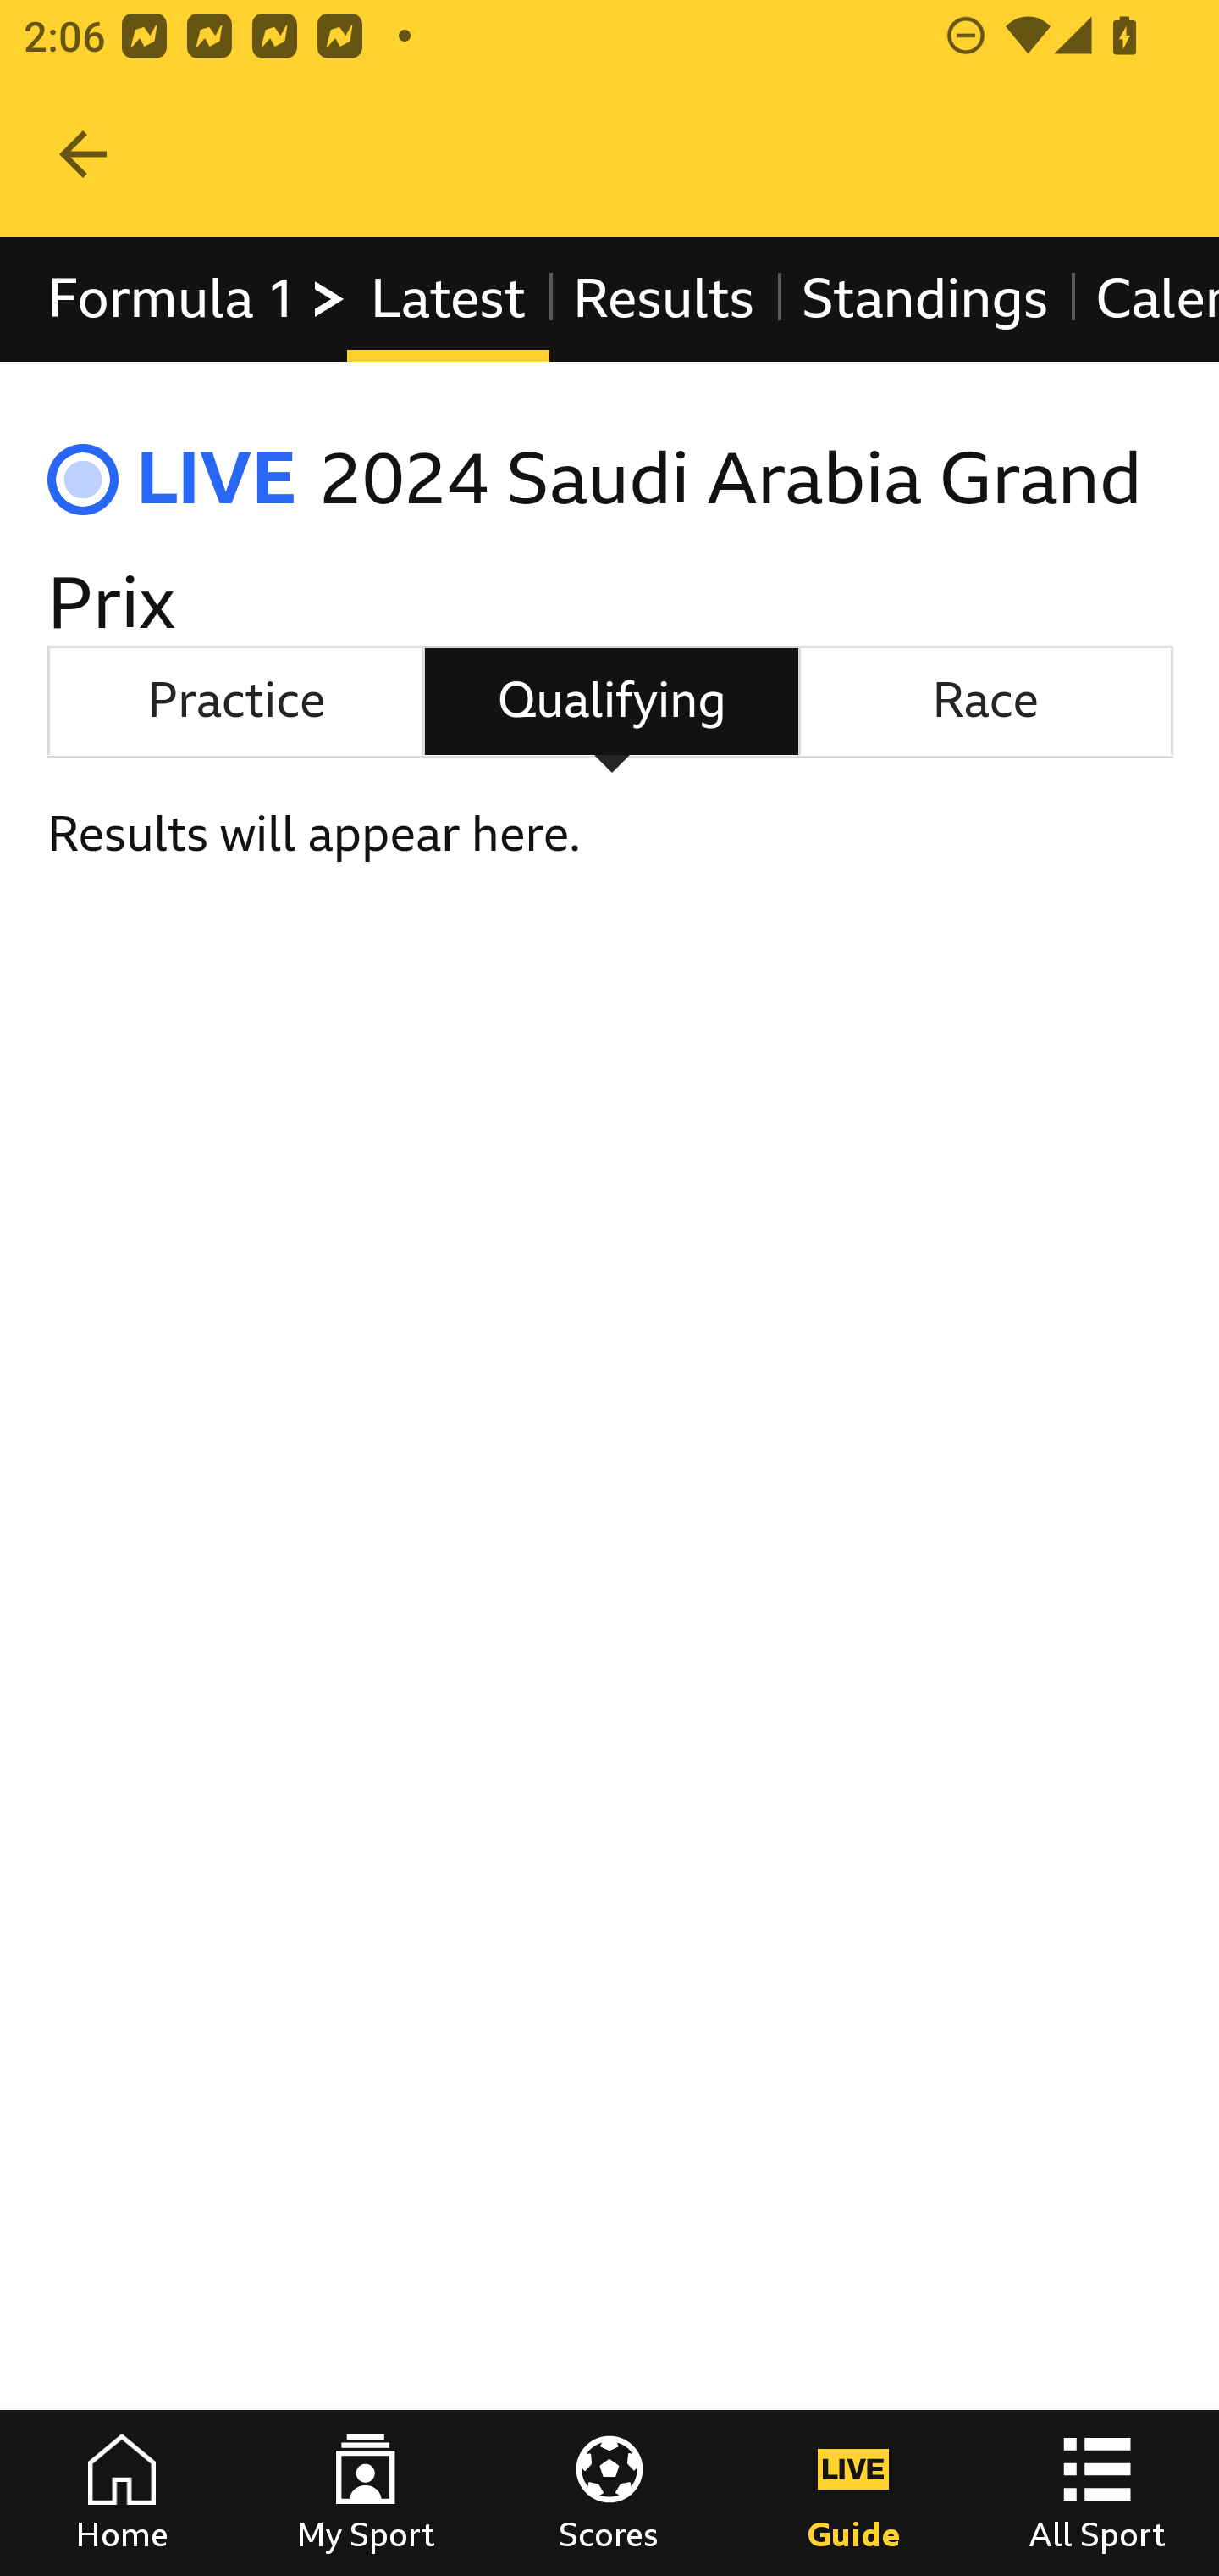 This screenshot has height=2576, width=1219. I want to click on Scores, so click(609, 2493).